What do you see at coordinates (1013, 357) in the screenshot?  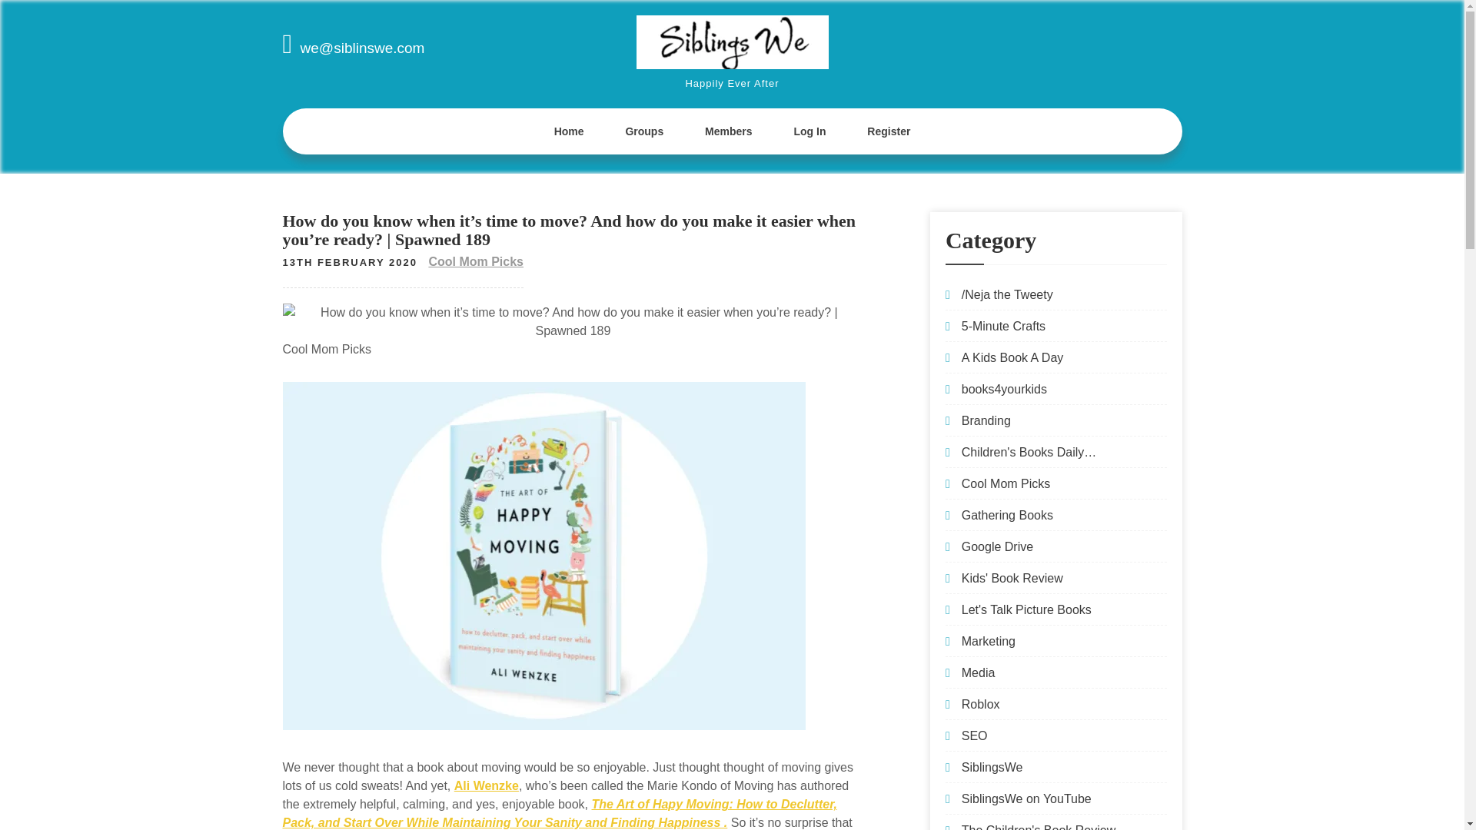 I see `A Kids Book A Day` at bounding box center [1013, 357].